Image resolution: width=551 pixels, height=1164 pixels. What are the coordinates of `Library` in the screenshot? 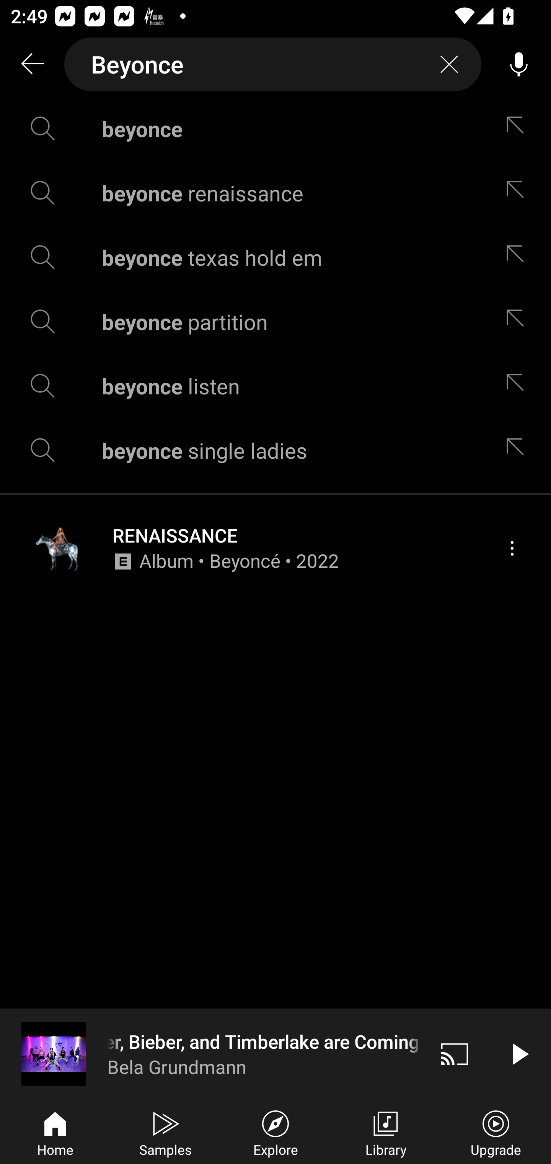 It's located at (386, 1132).